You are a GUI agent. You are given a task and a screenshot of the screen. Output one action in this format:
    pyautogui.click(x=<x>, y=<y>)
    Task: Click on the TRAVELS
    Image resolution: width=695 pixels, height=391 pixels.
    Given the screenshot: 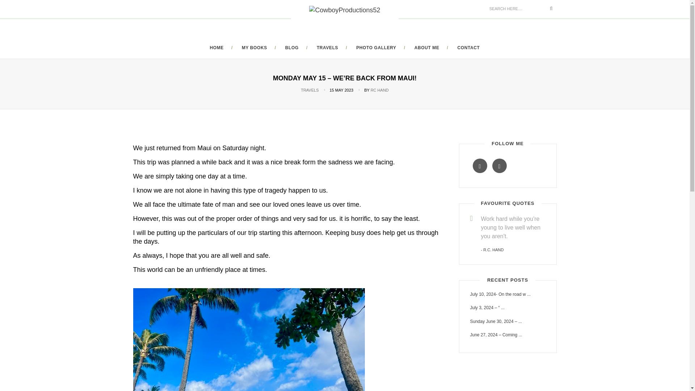 What is the action you would take?
    pyautogui.click(x=309, y=90)
    